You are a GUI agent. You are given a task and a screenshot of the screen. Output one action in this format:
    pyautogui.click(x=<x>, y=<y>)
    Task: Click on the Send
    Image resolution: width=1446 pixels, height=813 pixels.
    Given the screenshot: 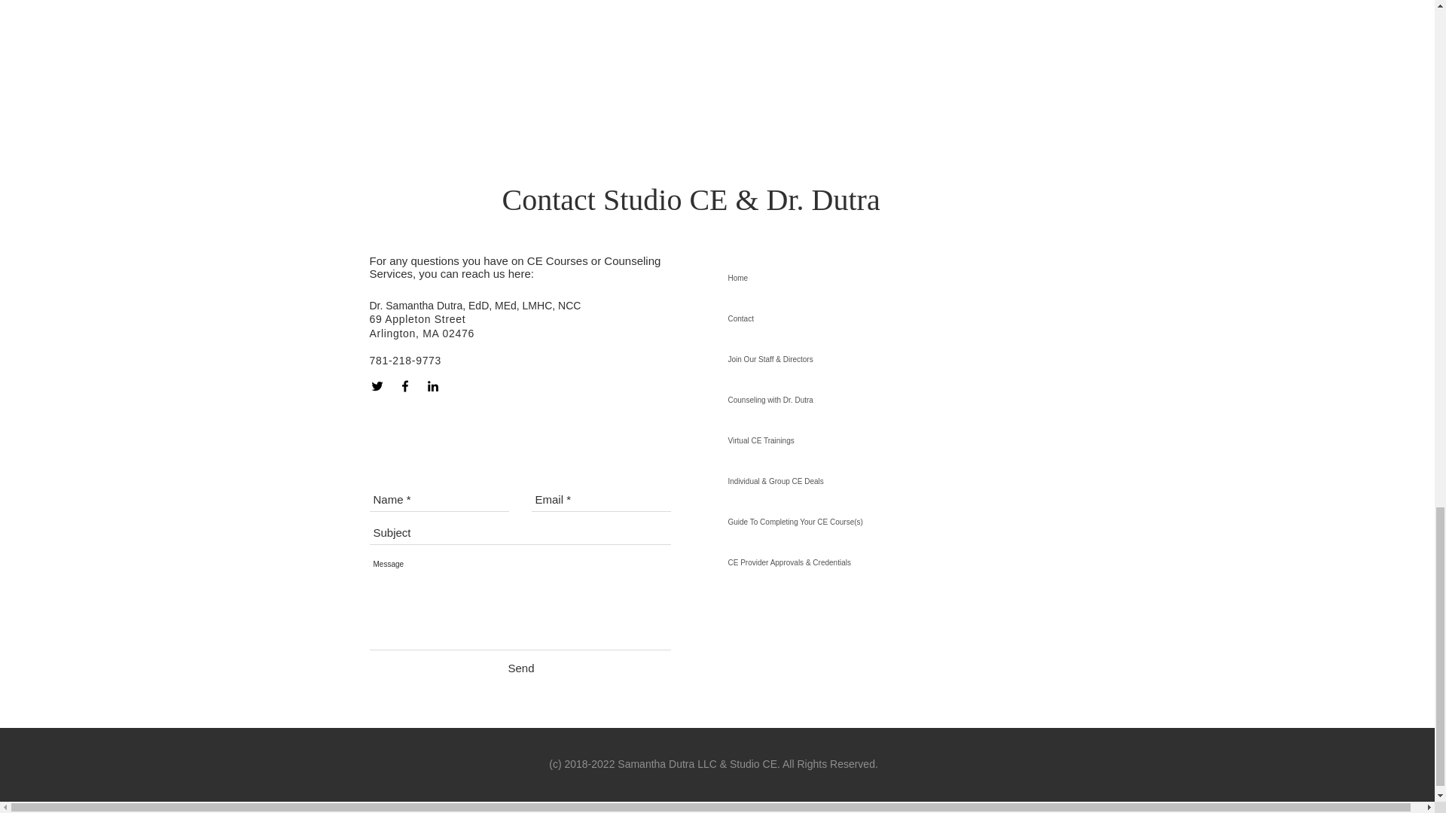 What is the action you would take?
    pyautogui.click(x=520, y=667)
    